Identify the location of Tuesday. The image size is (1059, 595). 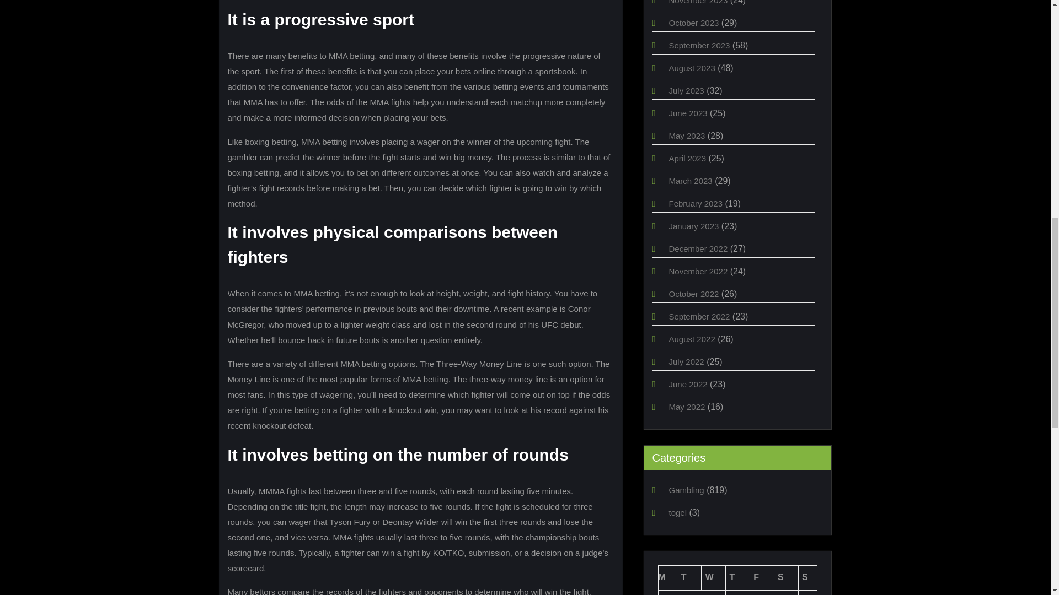
(689, 577).